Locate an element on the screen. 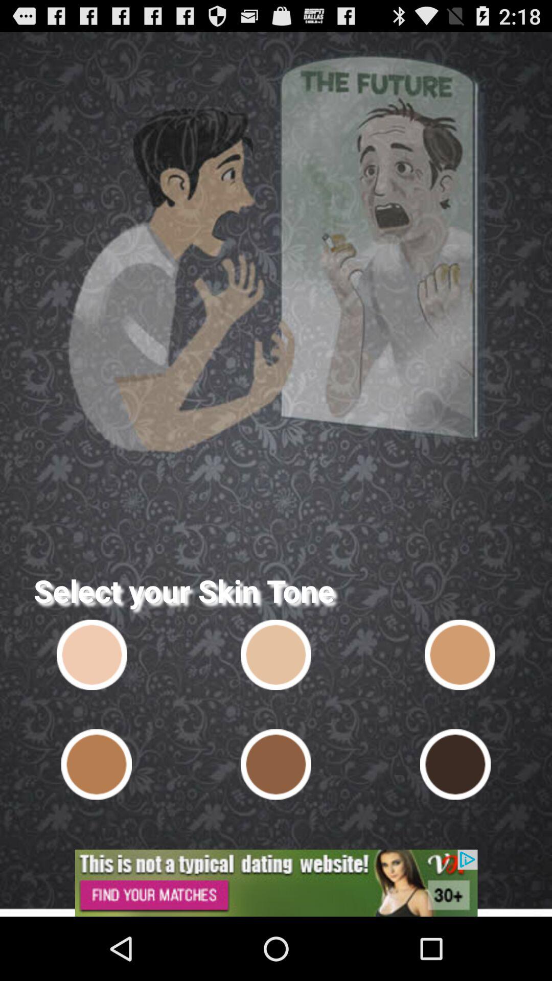 This screenshot has height=981, width=552. see advertisement is located at coordinates (276, 883).